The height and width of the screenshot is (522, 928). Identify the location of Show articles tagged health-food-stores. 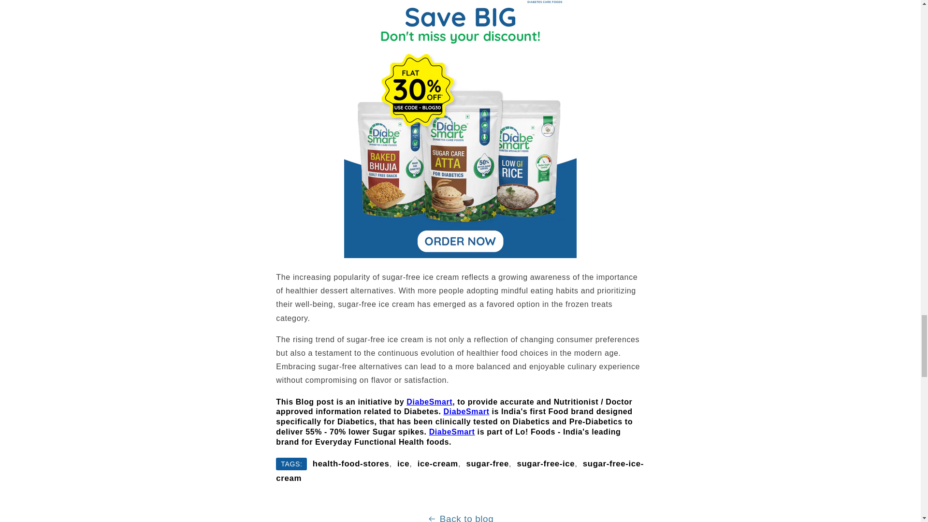
(351, 464).